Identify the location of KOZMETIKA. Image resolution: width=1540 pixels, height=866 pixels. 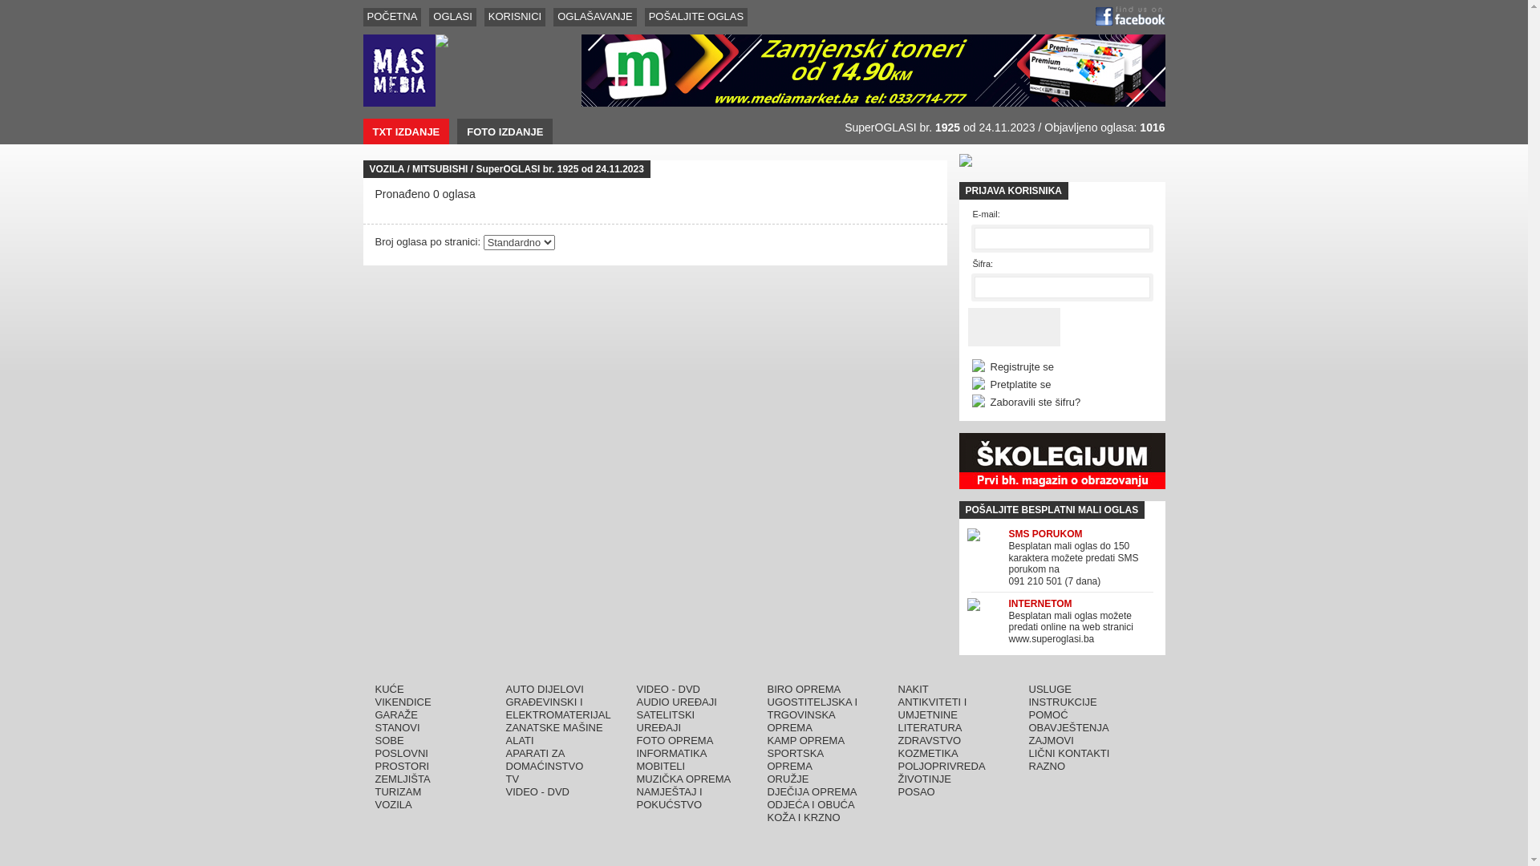
(929, 754).